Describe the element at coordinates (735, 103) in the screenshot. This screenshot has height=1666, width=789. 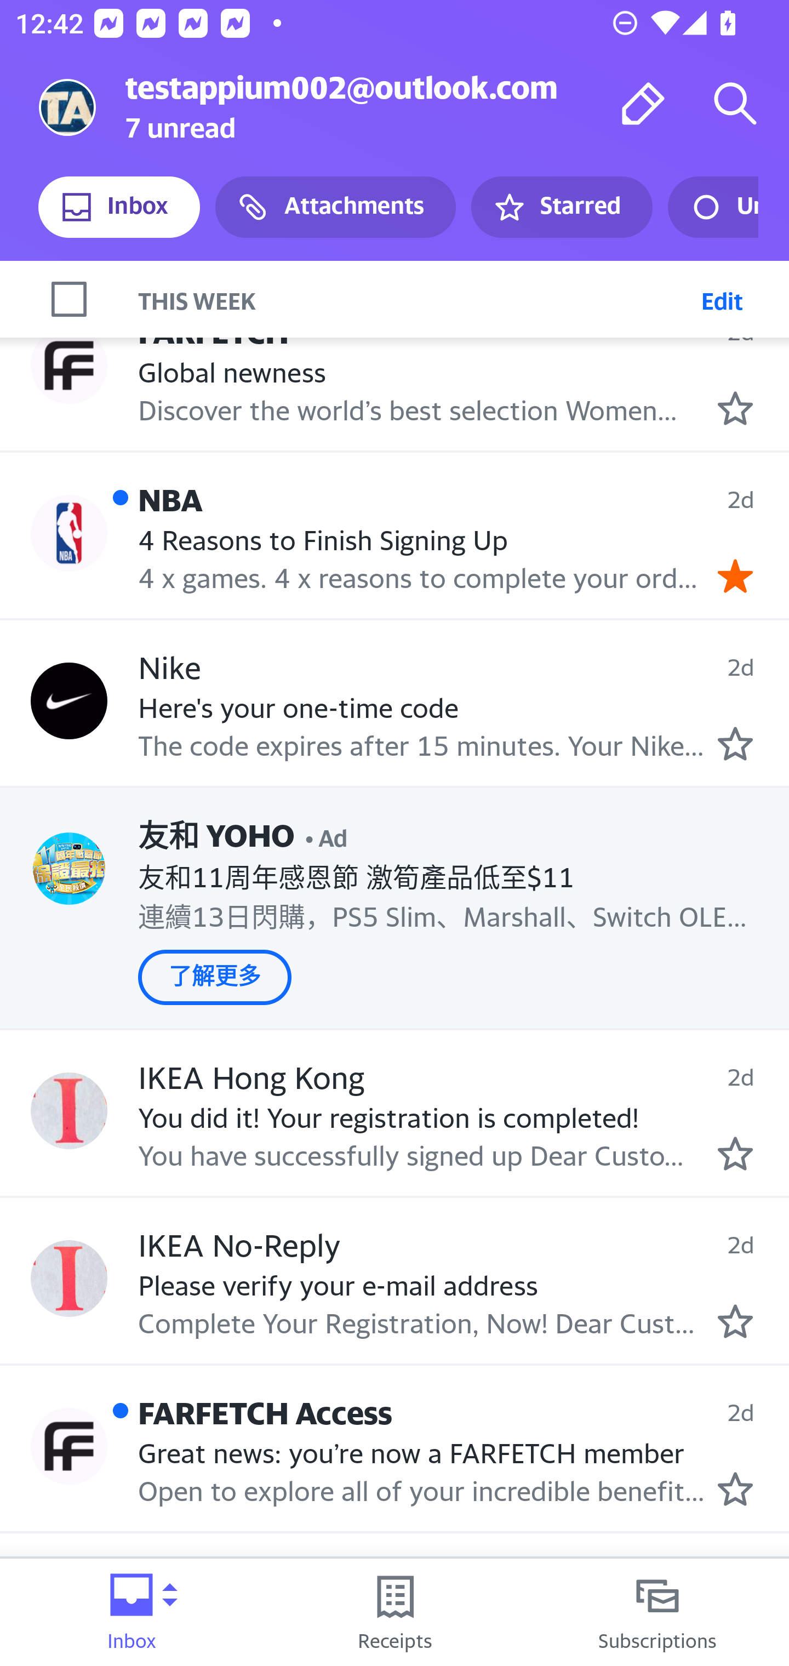
I see `Search mail` at that location.